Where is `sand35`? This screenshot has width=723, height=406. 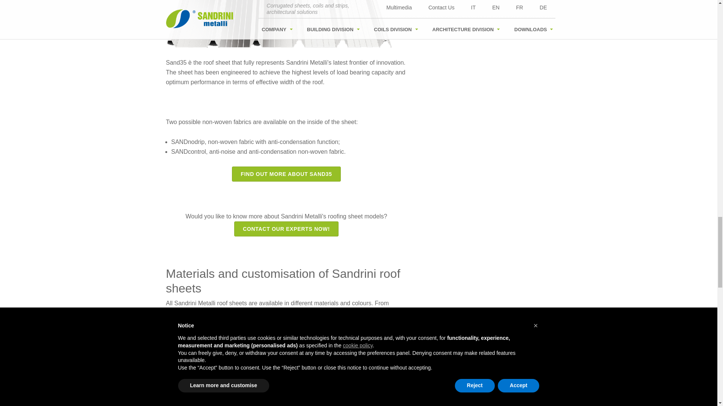
sand35 is located at coordinates (279, 24).